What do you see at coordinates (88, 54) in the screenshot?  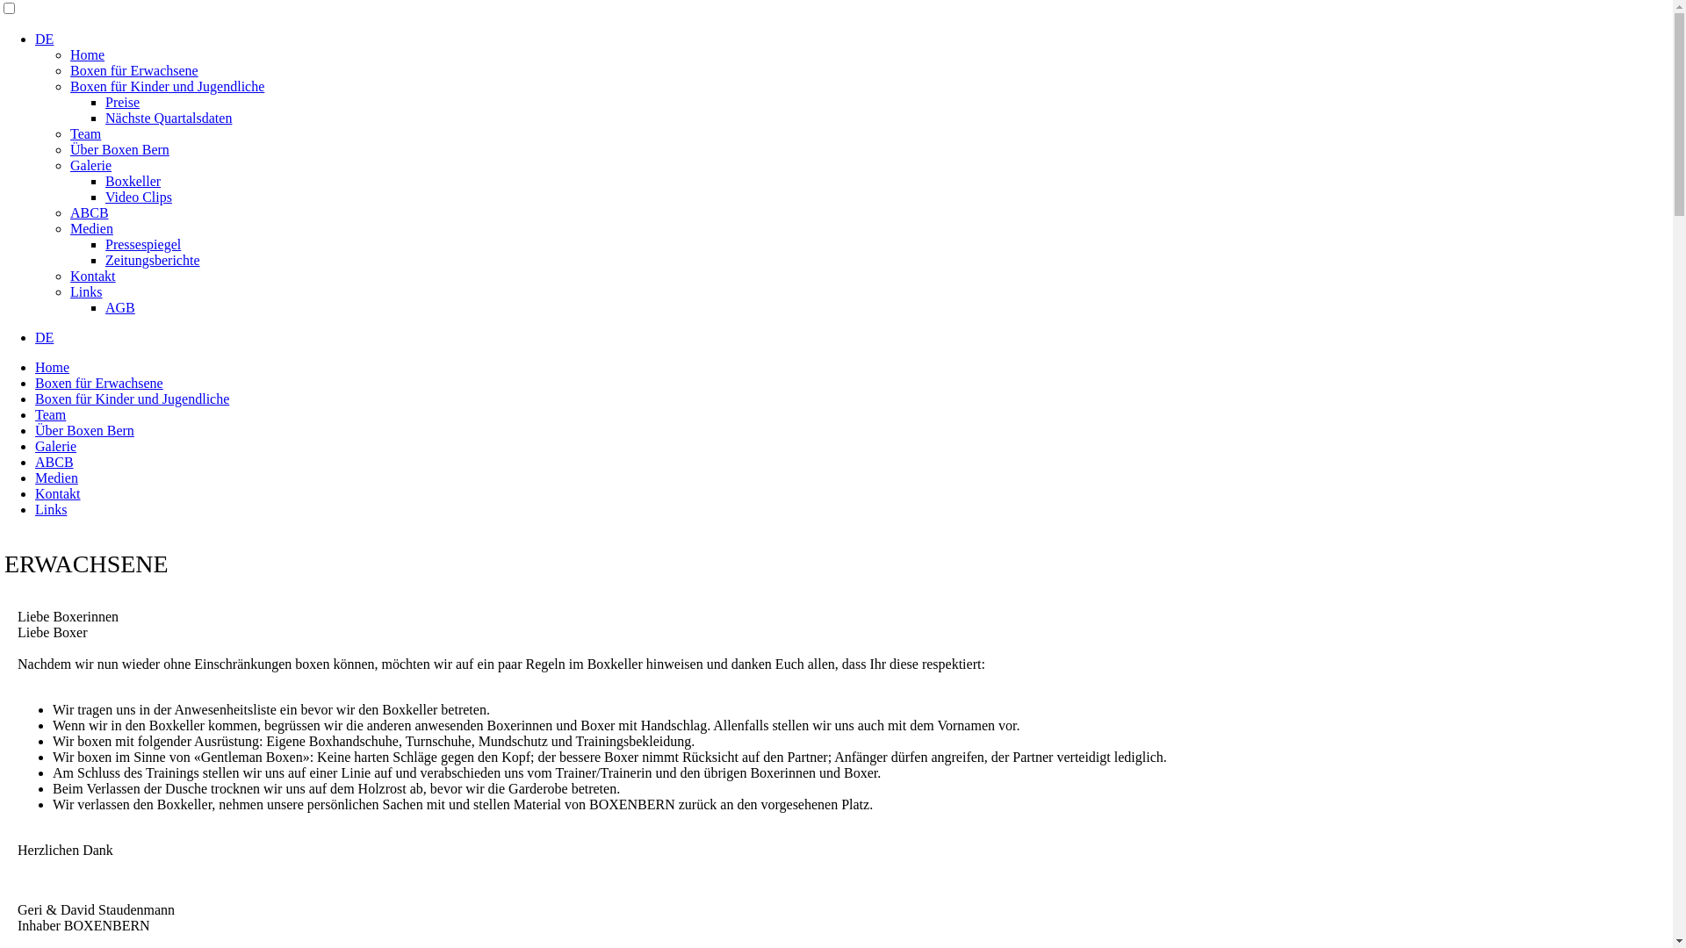 I see `Home` at bounding box center [88, 54].